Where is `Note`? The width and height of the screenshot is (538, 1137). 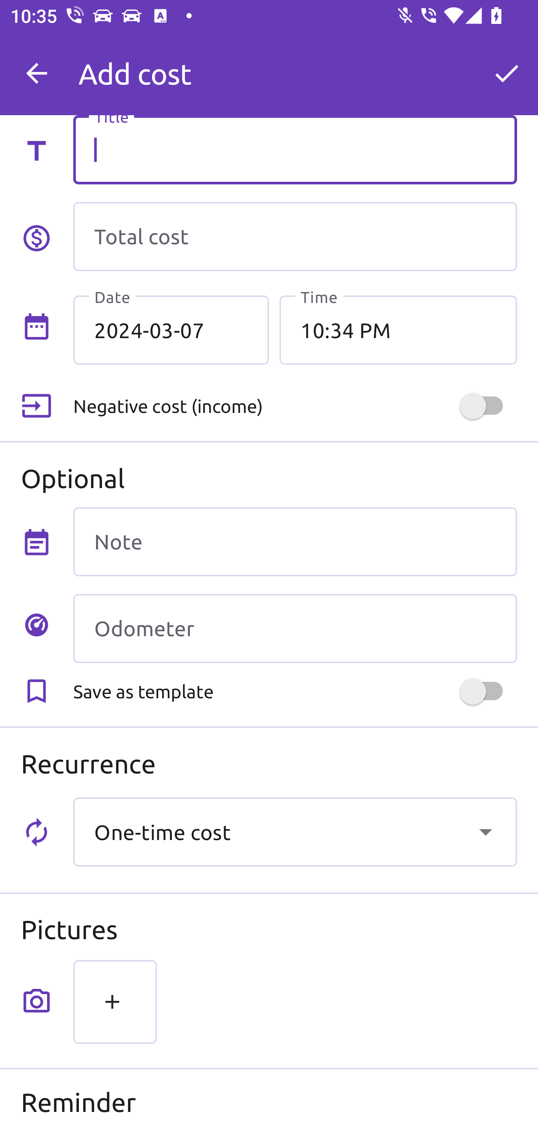
Note is located at coordinates (295, 542).